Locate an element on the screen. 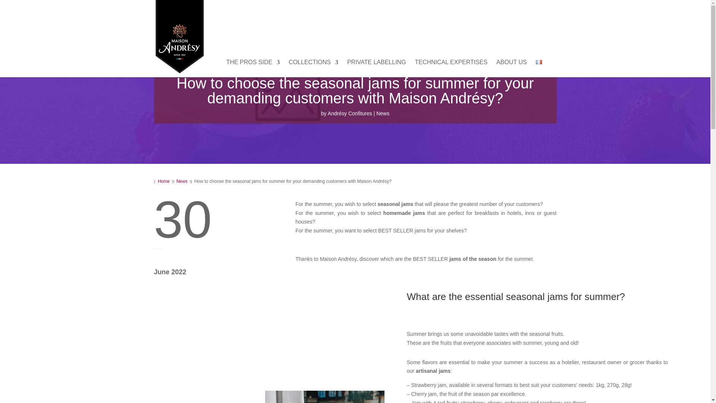 This screenshot has width=716, height=403. THE PROS SIDE is located at coordinates (253, 68).